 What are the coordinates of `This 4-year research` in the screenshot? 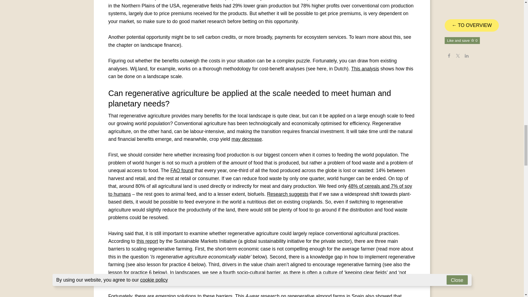 It's located at (257, 295).